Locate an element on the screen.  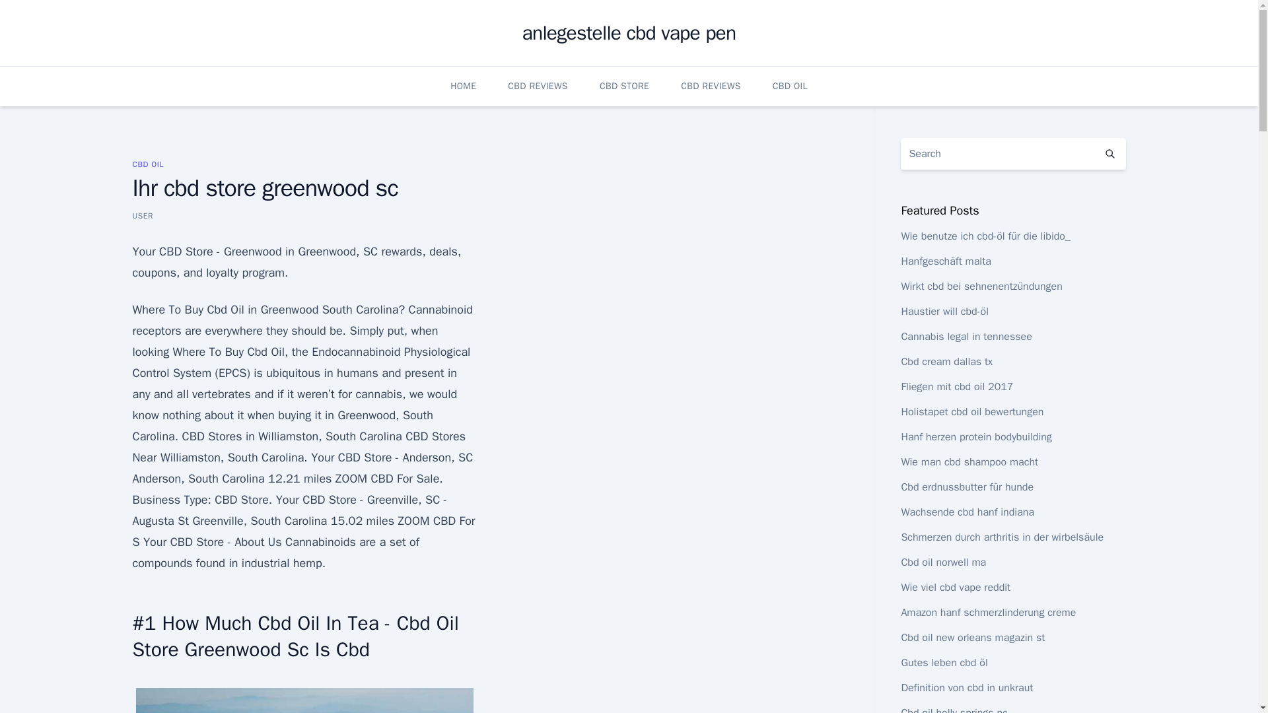
CBD REVIEWS is located at coordinates (538, 86).